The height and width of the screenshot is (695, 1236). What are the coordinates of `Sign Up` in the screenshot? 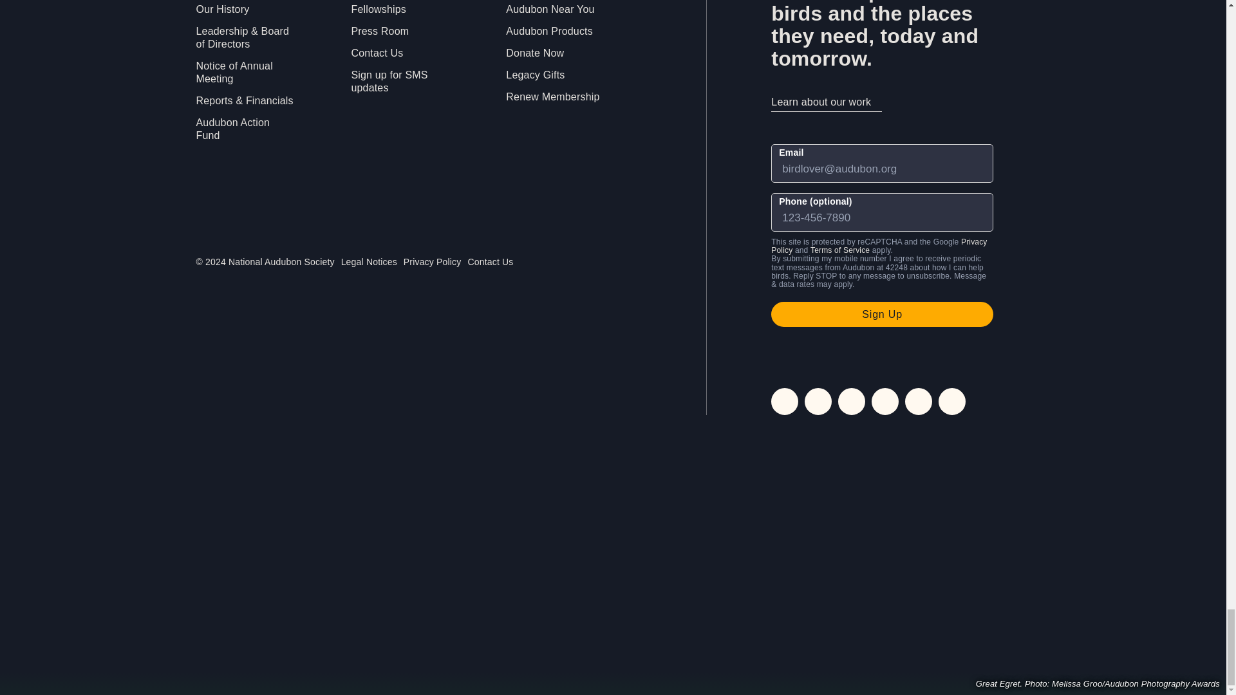 It's located at (882, 314).